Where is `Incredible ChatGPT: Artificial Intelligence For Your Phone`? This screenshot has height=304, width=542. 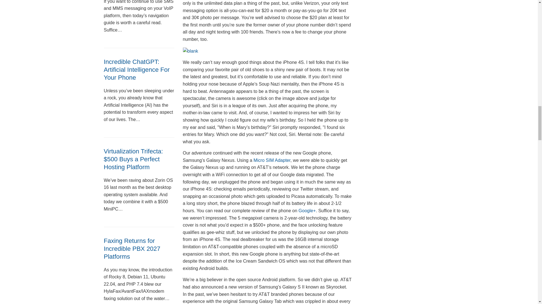
Incredible ChatGPT: Artificial Intelligence For Your Phone is located at coordinates (137, 70).